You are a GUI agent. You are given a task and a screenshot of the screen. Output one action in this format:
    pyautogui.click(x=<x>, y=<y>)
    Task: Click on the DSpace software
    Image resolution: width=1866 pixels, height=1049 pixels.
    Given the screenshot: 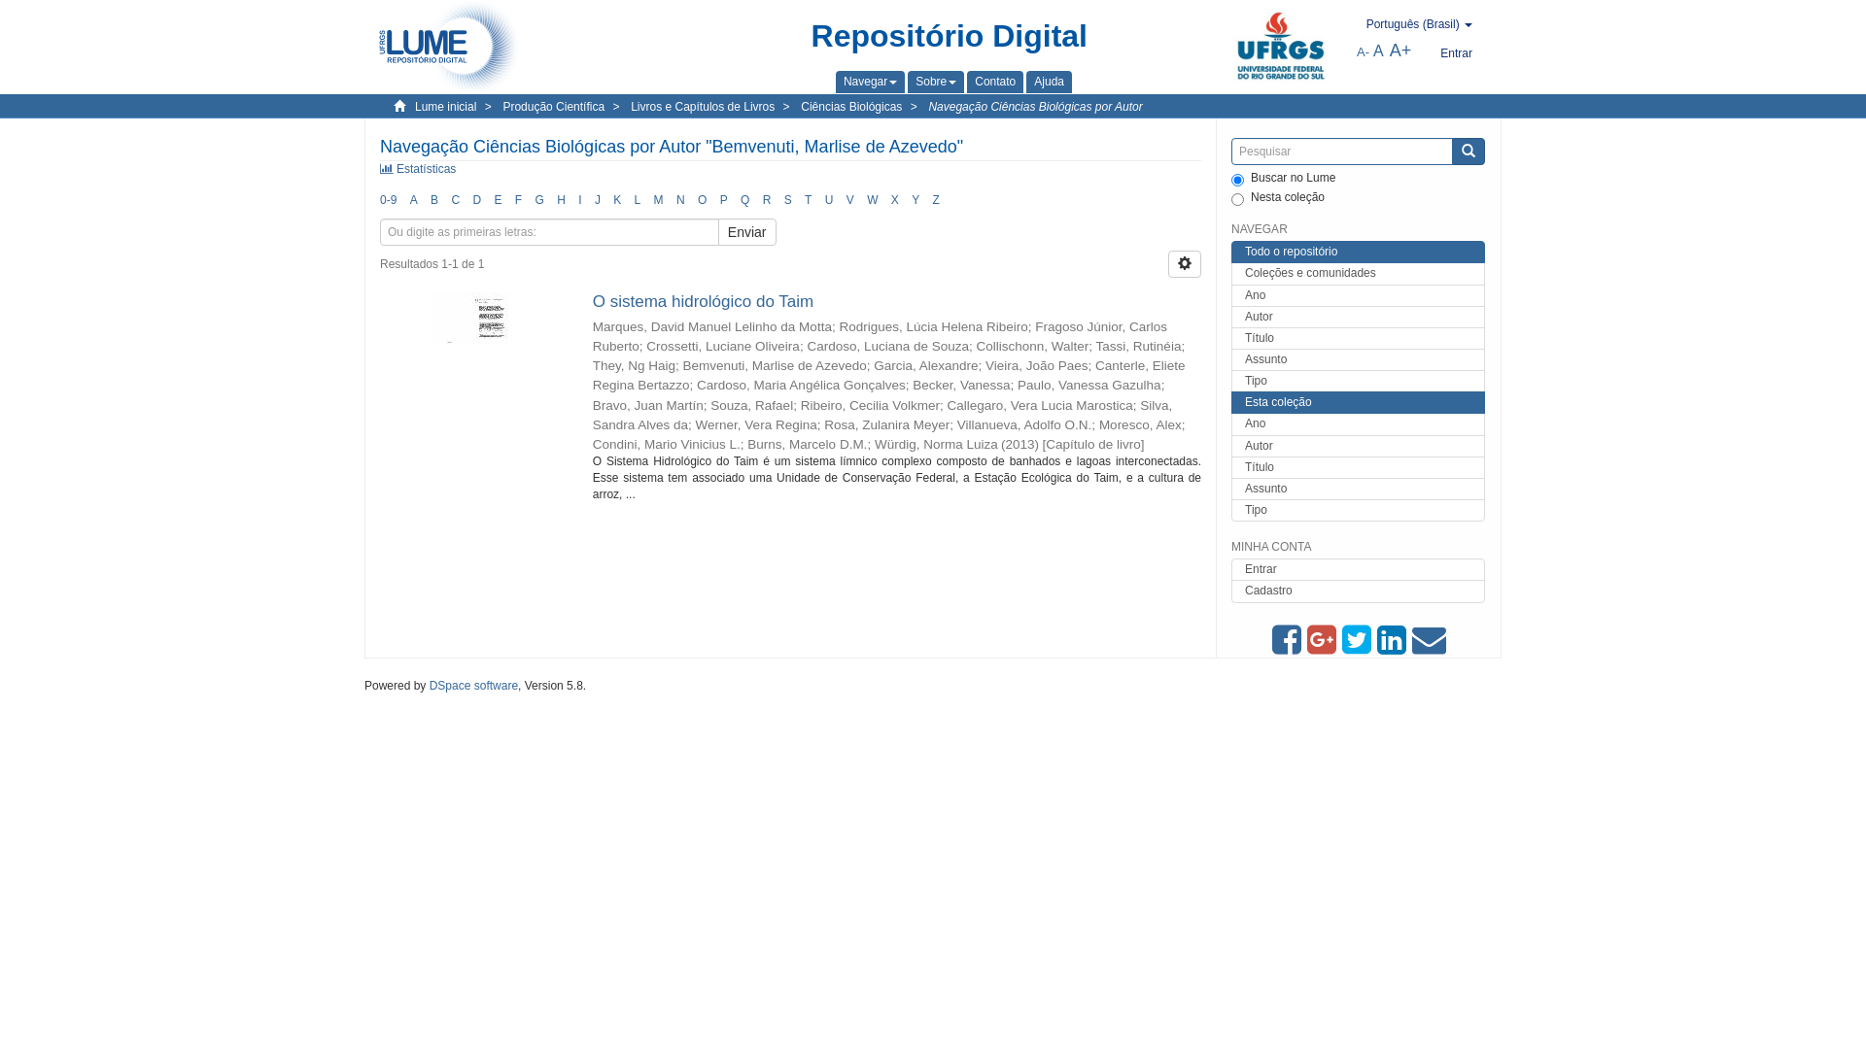 What is the action you would take?
    pyautogui.click(x=474, y=686)
    